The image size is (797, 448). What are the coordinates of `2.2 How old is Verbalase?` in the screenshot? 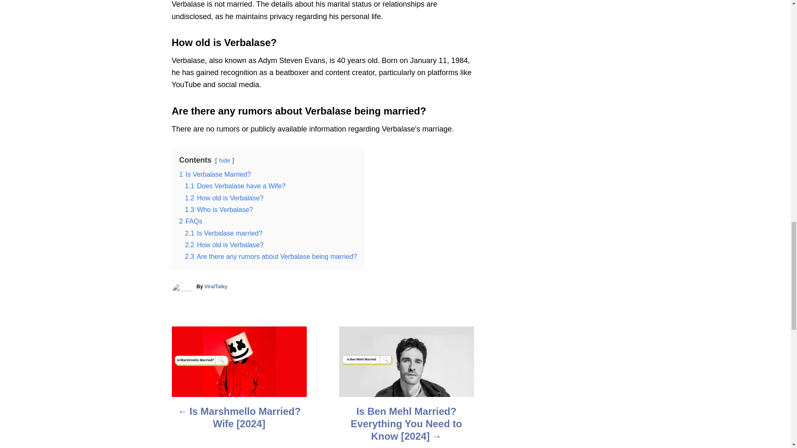 It's located at (224, 245).